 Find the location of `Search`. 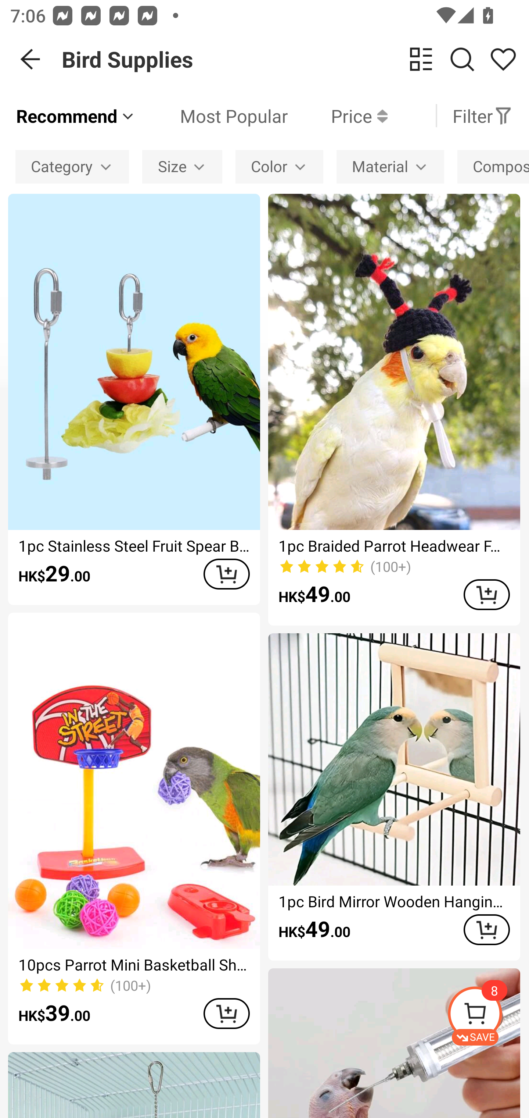

Search is located at coordinates (462, 59).